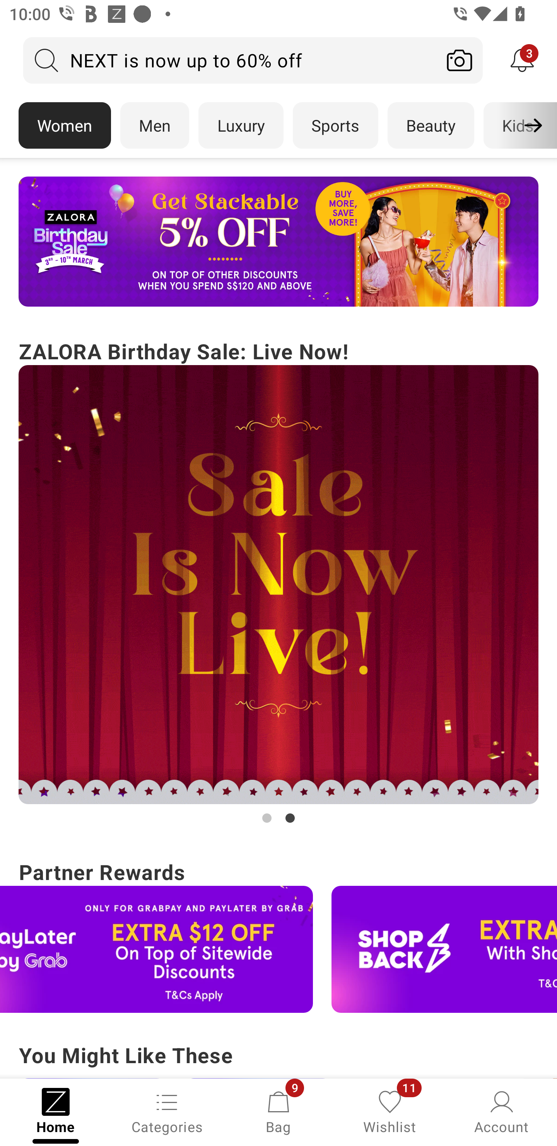 The height and width of the screenshot is (1146, 557). What do you see at coordinates (230, 60) in the screenshot?
I see `NEXT is now up to 60% off` at bounding box center [230, 60].